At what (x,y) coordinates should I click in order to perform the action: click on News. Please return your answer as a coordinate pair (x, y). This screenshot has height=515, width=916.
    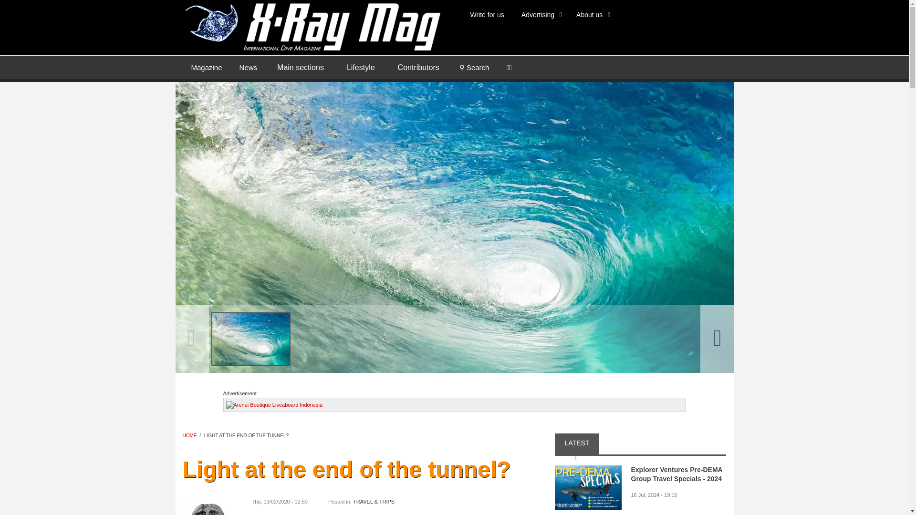
    Looking at the image, I should click on (248, 67).